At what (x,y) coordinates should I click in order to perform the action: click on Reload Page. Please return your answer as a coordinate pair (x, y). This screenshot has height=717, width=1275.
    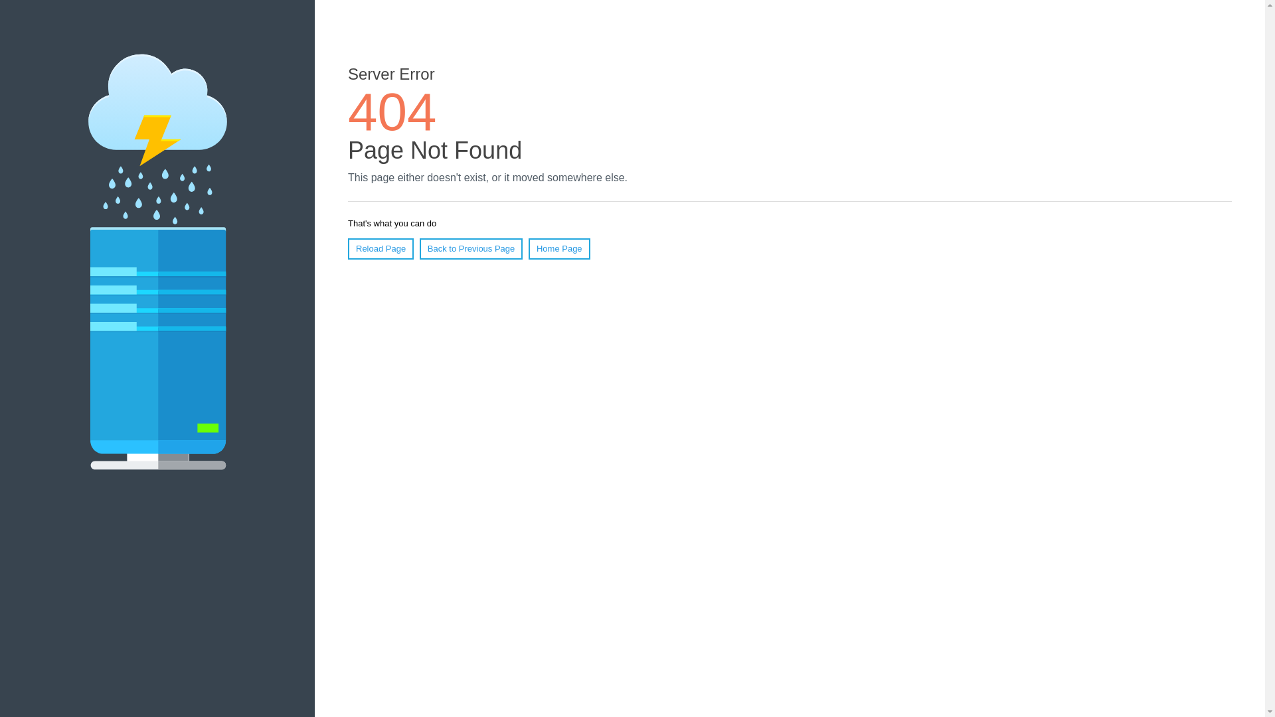
    Looking at the image, I should click on (381, 248).